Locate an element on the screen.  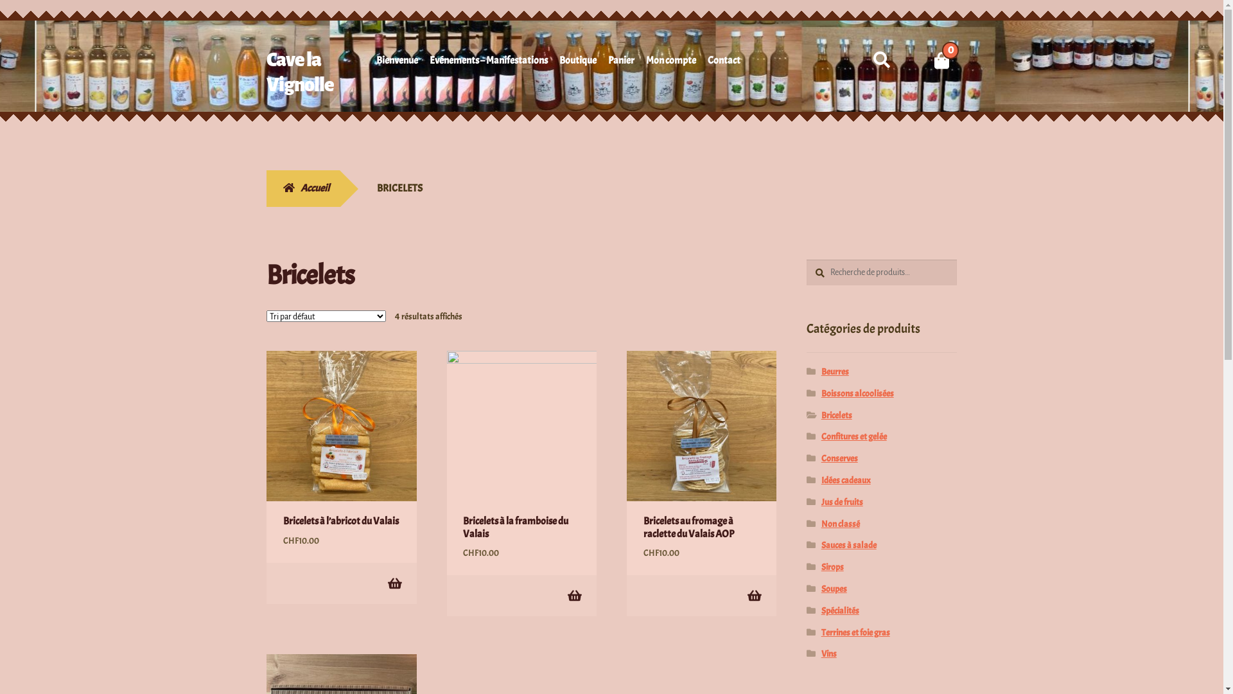
Boutique is located at coordinates (578, 63).